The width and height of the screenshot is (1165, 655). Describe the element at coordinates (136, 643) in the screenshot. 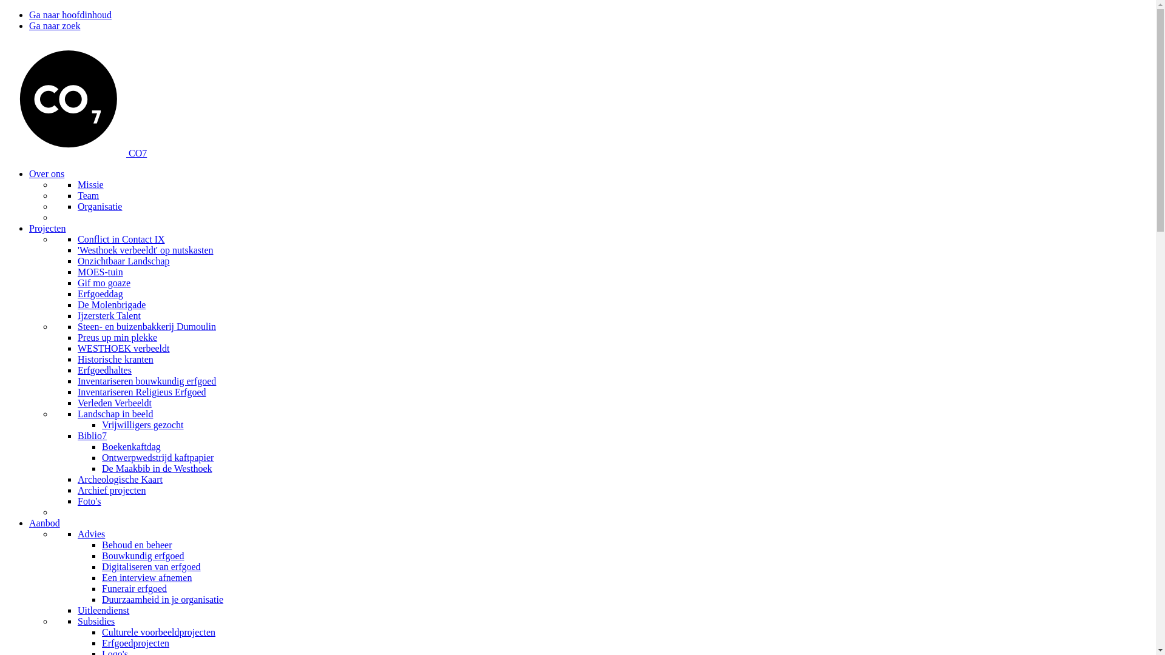

I see `Erfgoedprojecten` at that location.